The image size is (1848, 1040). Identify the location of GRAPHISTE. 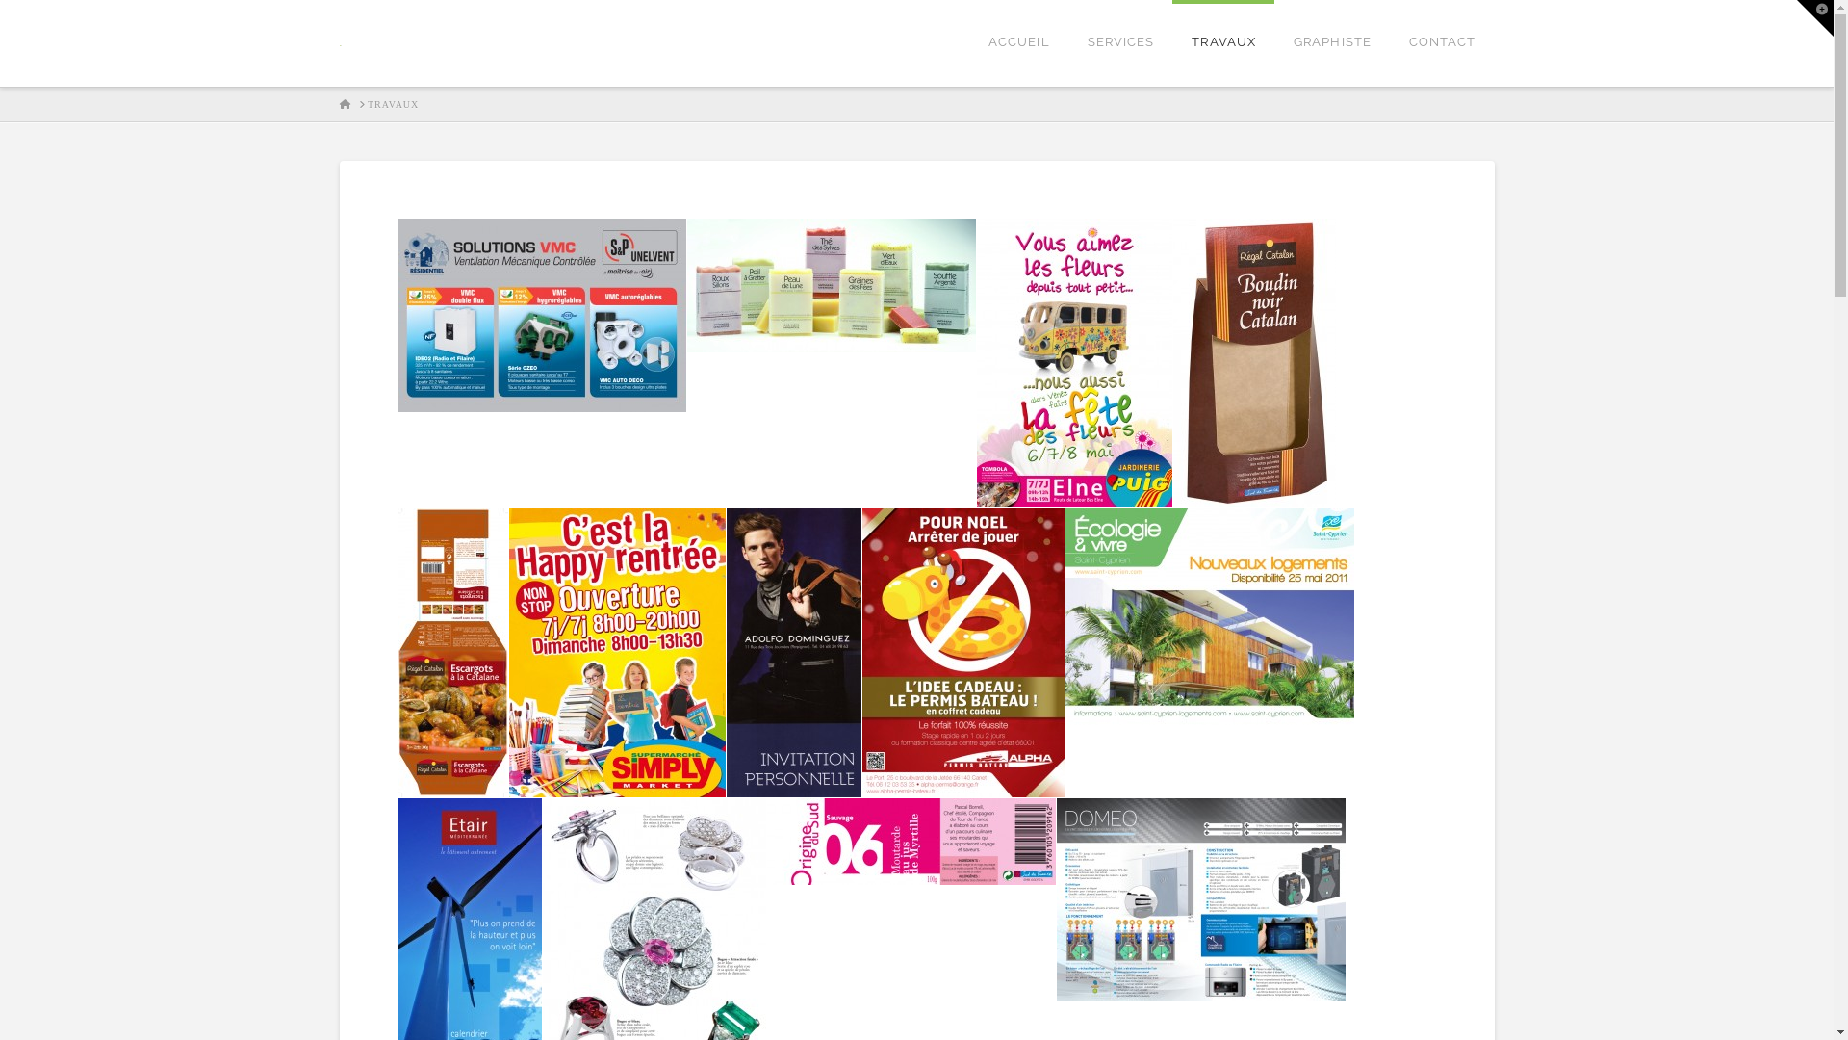
(1332, 43).